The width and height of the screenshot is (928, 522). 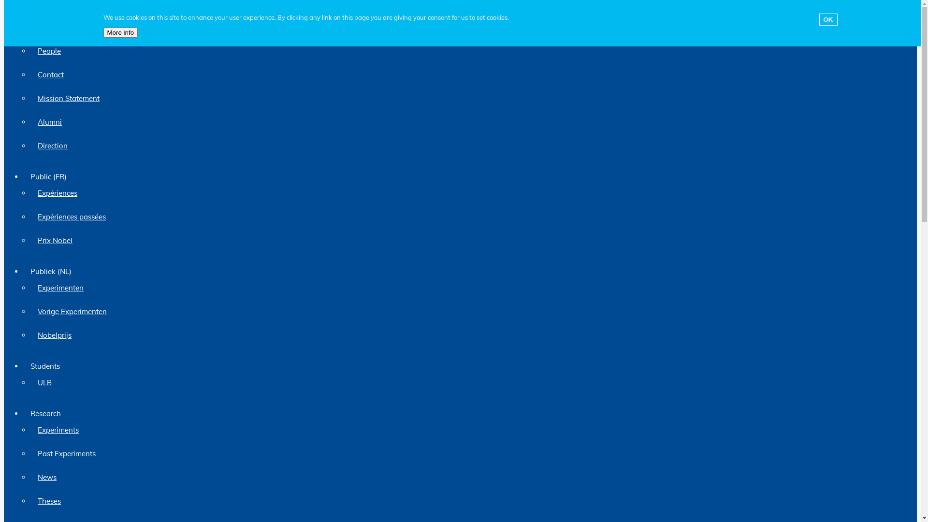 I want to click on OK, so click(x=828, y=19).